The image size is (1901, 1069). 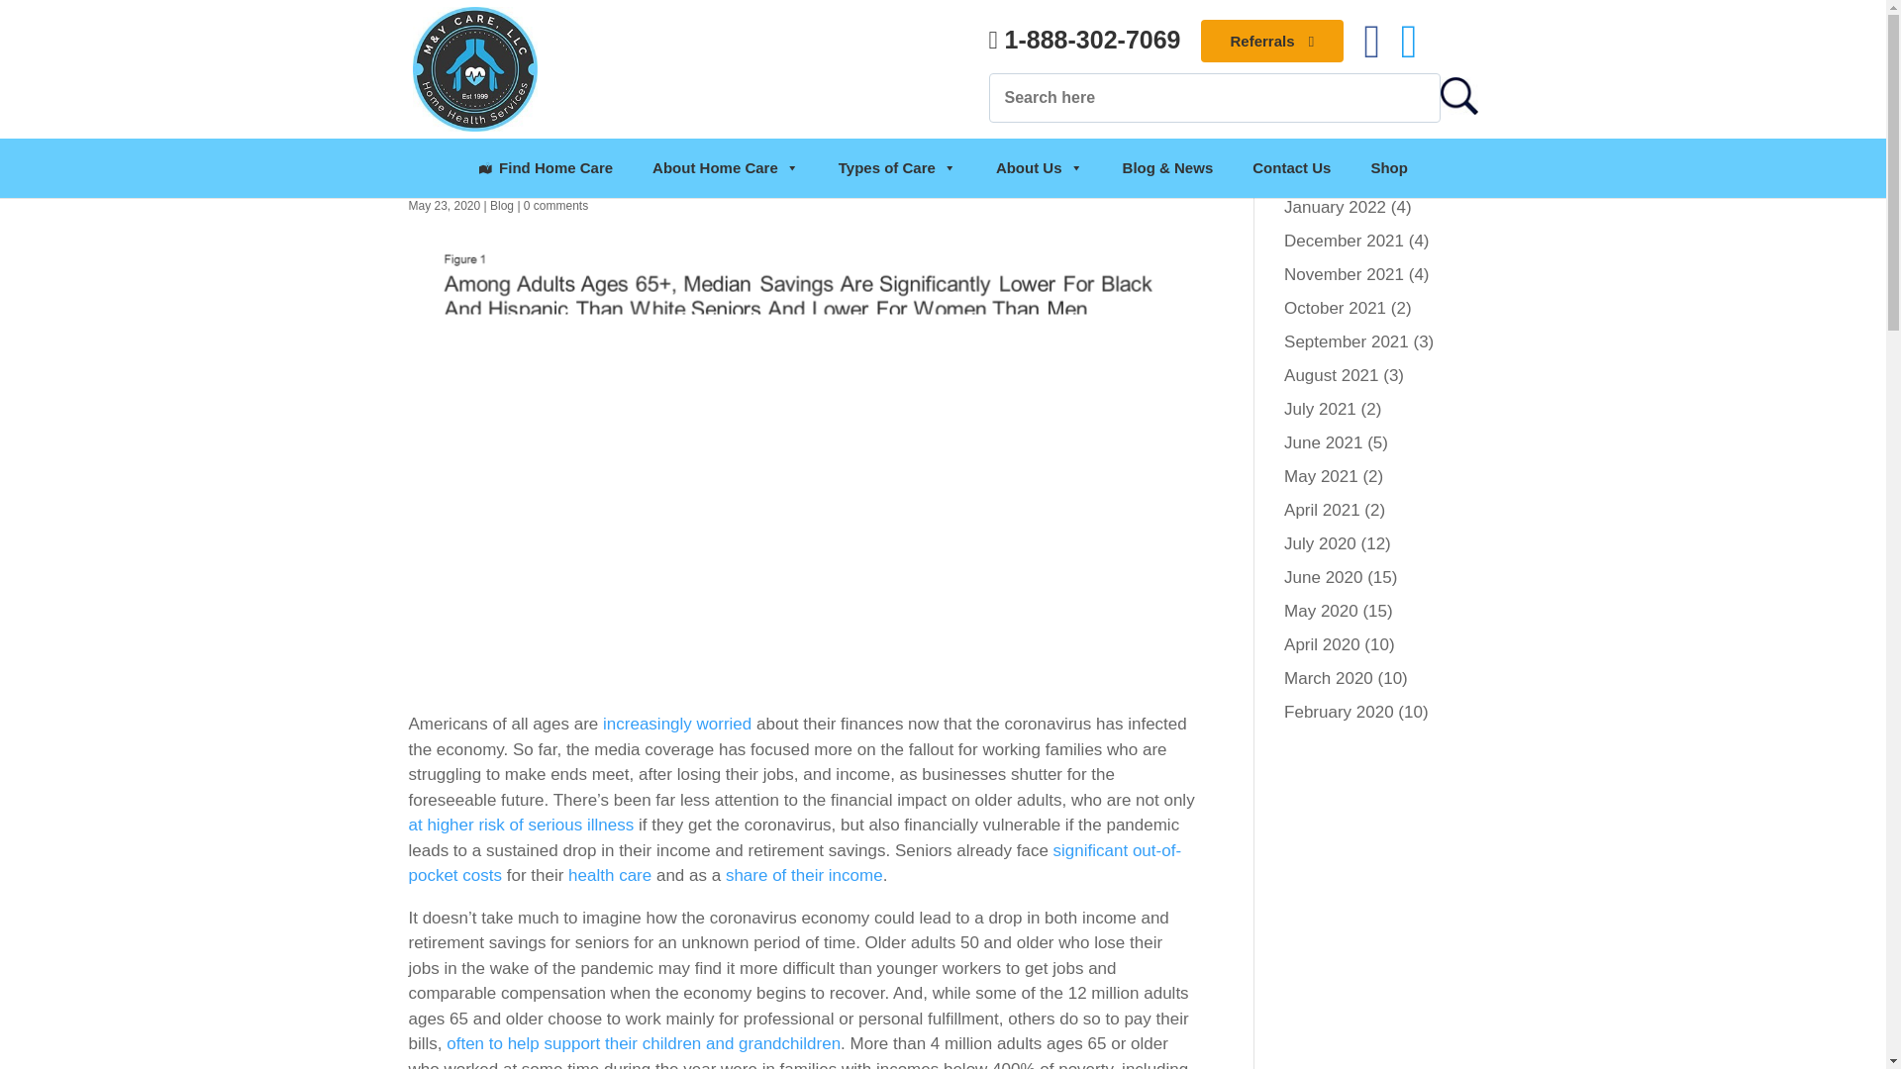 What do you see at coordinates (1388, 168) in the screenshot?
I see `Shop` at bounding box center [1388, 168].